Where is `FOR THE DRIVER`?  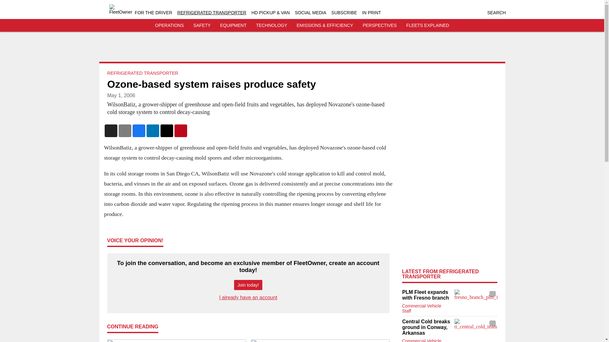 FOR THE DRIVER is located at coordinates (154, 13).